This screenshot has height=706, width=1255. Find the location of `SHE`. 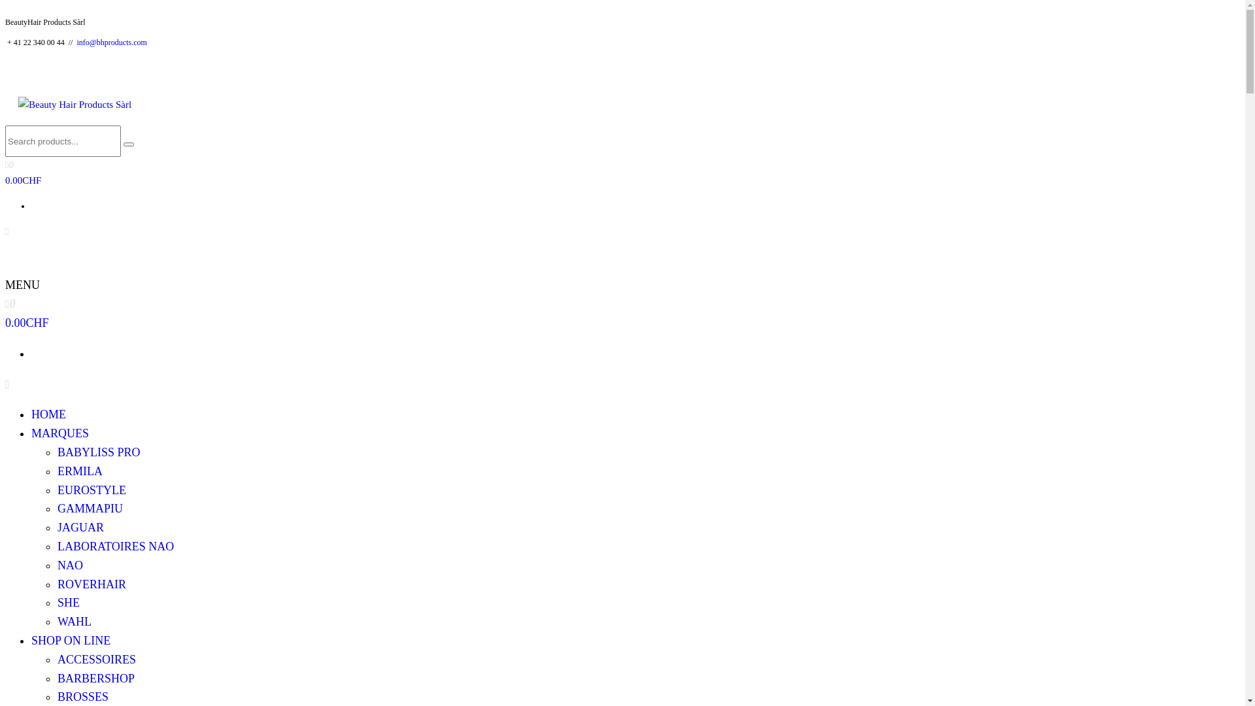

SHE is located at coordinates (69, 603).